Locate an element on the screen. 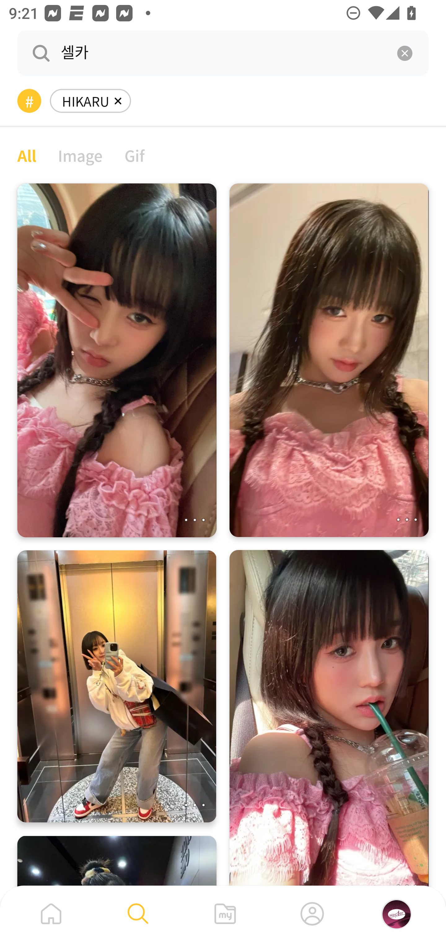 This screenshot has width=446, height=942. All is located at coordinates (27, 155).